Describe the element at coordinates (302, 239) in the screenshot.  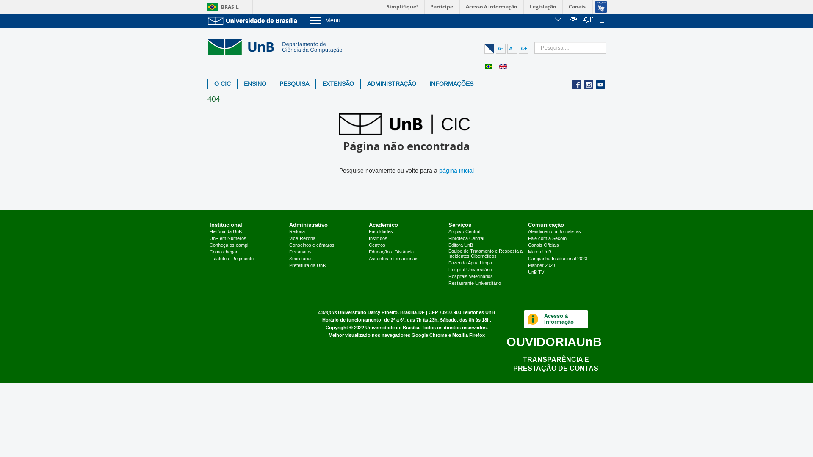
I see `Vice-Reitoria` at that location.